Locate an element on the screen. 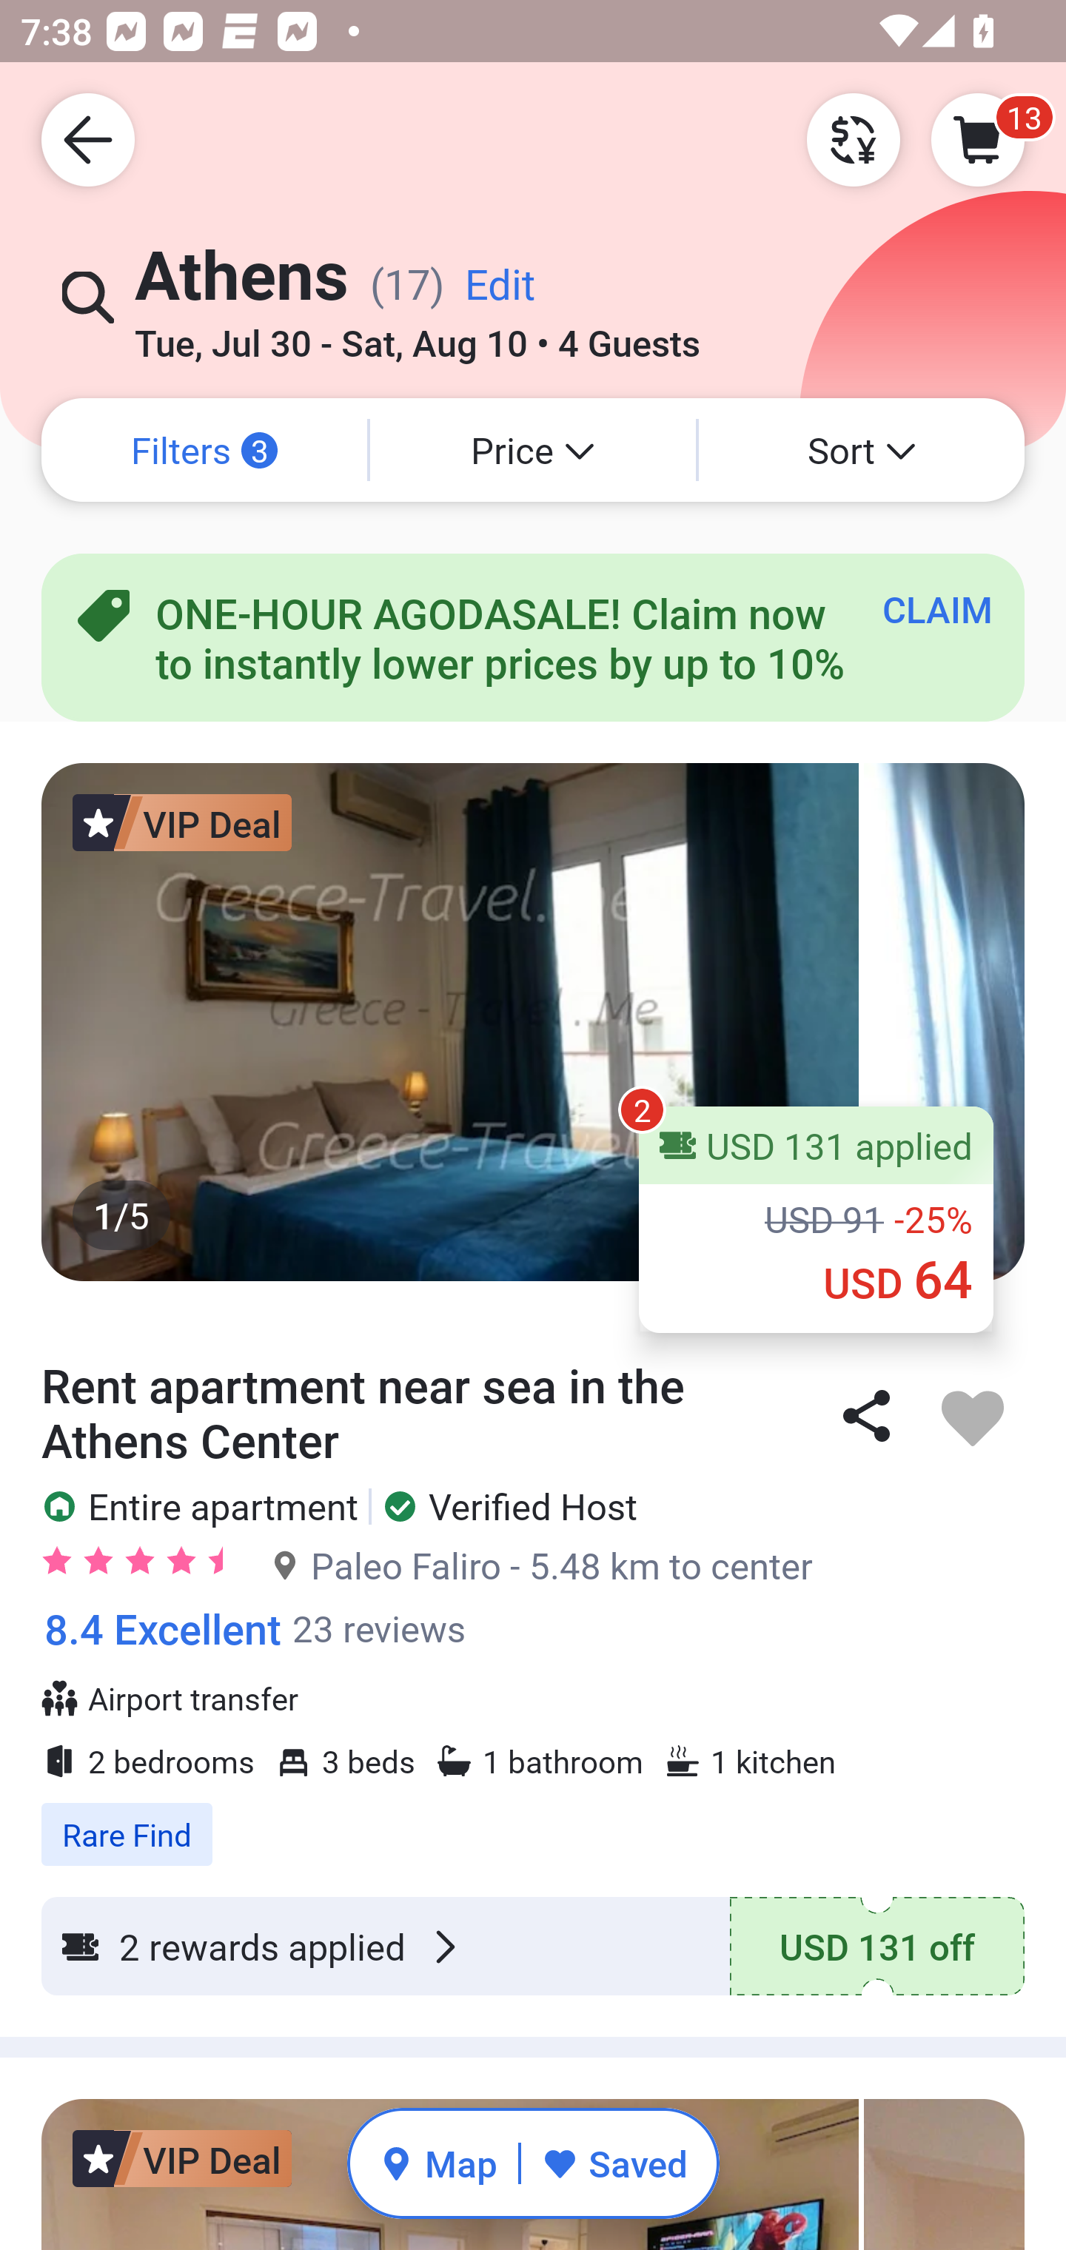  2 rewards applied USD 131 off is located at coordinates (533, 1947).